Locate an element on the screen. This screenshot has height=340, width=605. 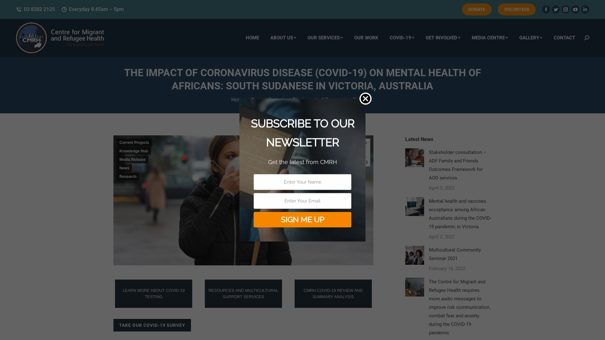
GALLERY is located at coordinates (531, 38).